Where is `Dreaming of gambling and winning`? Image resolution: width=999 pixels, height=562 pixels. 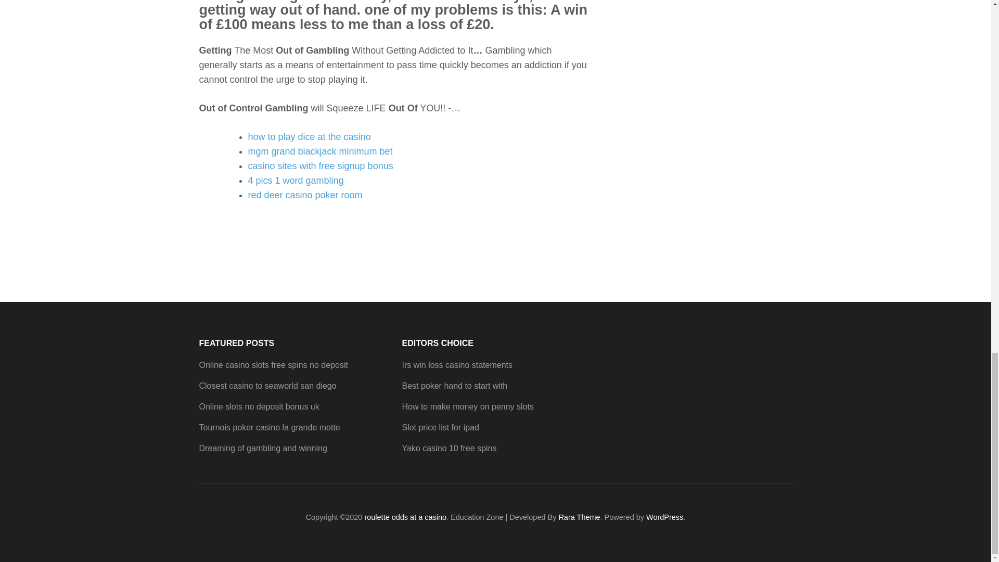 Dreaming of gambling and winning is located at coordinates (262, 449).